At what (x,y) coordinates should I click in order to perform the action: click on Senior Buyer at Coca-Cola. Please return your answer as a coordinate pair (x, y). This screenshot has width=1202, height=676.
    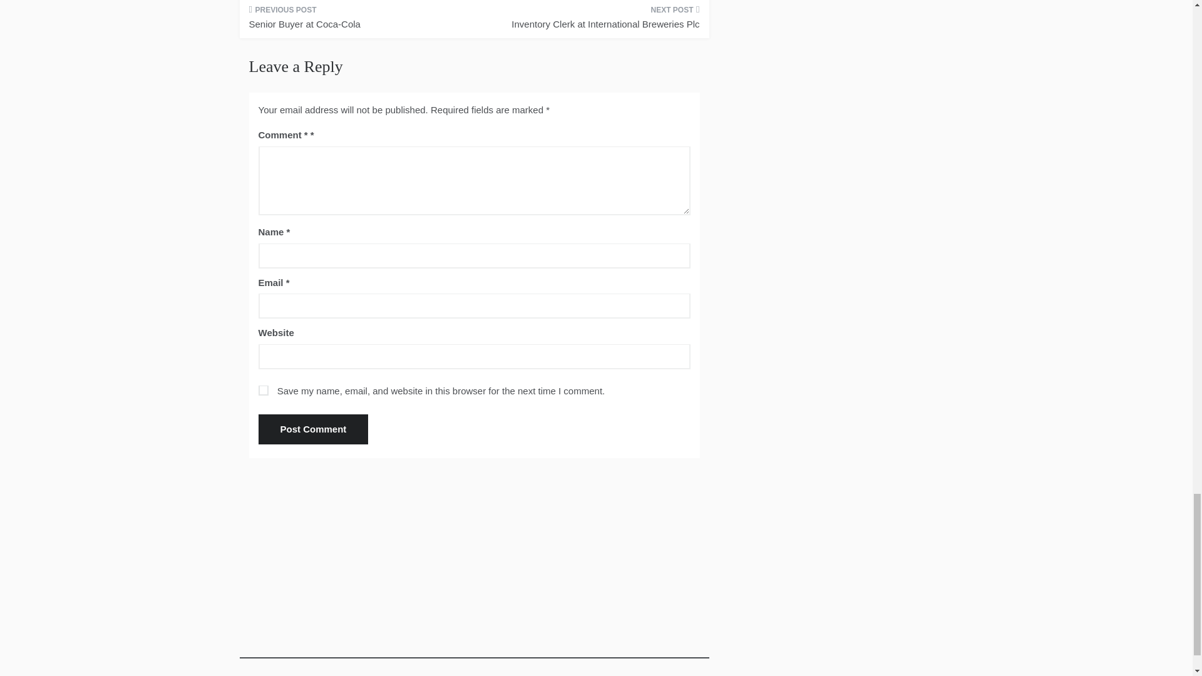
    Looking at the image, I should click on (357, 21).